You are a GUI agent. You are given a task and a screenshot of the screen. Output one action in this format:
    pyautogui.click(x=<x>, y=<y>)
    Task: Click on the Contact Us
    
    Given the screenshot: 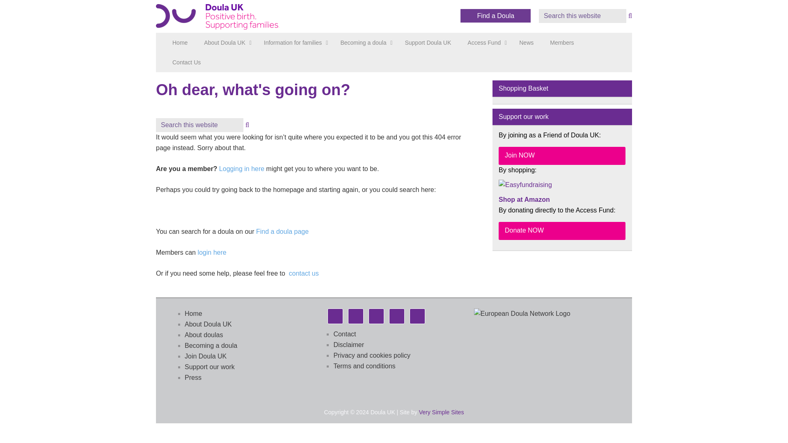 What is the action you would take?
    pyautogui.click(x=186, y=62)
    